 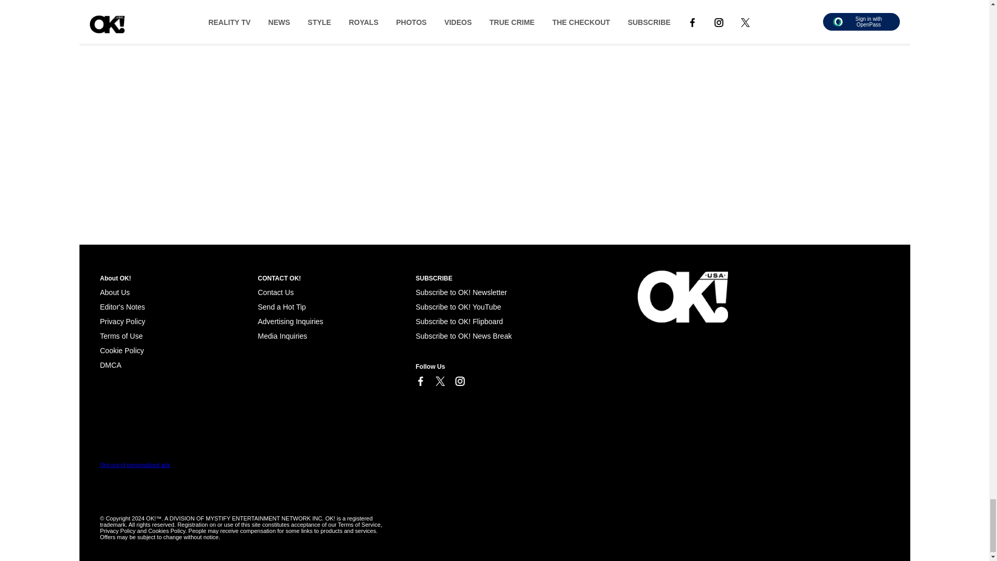 What do you see at coordinates (122, 322) in the screenshot?
I see `Privacy Policy` at bounding box center [122, 322].